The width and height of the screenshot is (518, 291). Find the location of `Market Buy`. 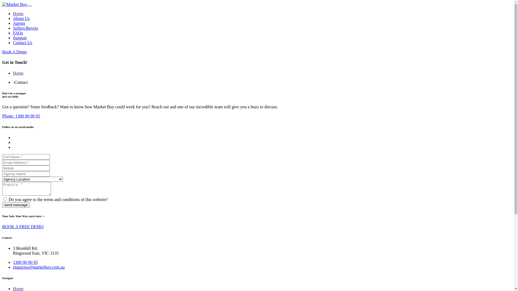

Market Buy is located at coordinates (15, 4).